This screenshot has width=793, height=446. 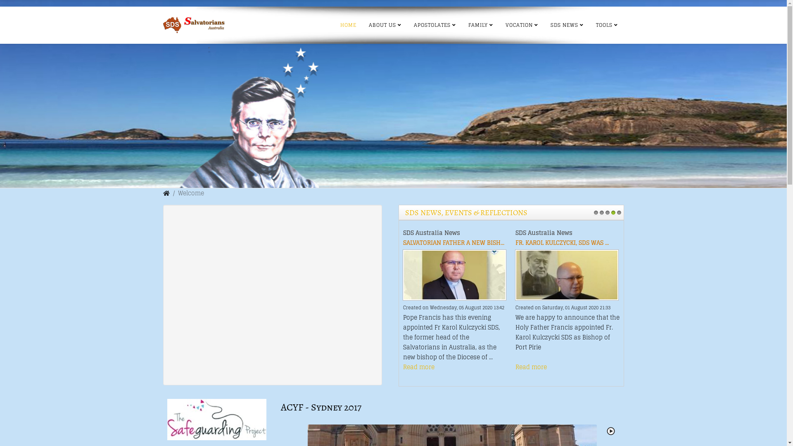 What do you see at coordinates (521, 25) in the screenshot?
I see `VOCATION` at bounding box center [521, 25].